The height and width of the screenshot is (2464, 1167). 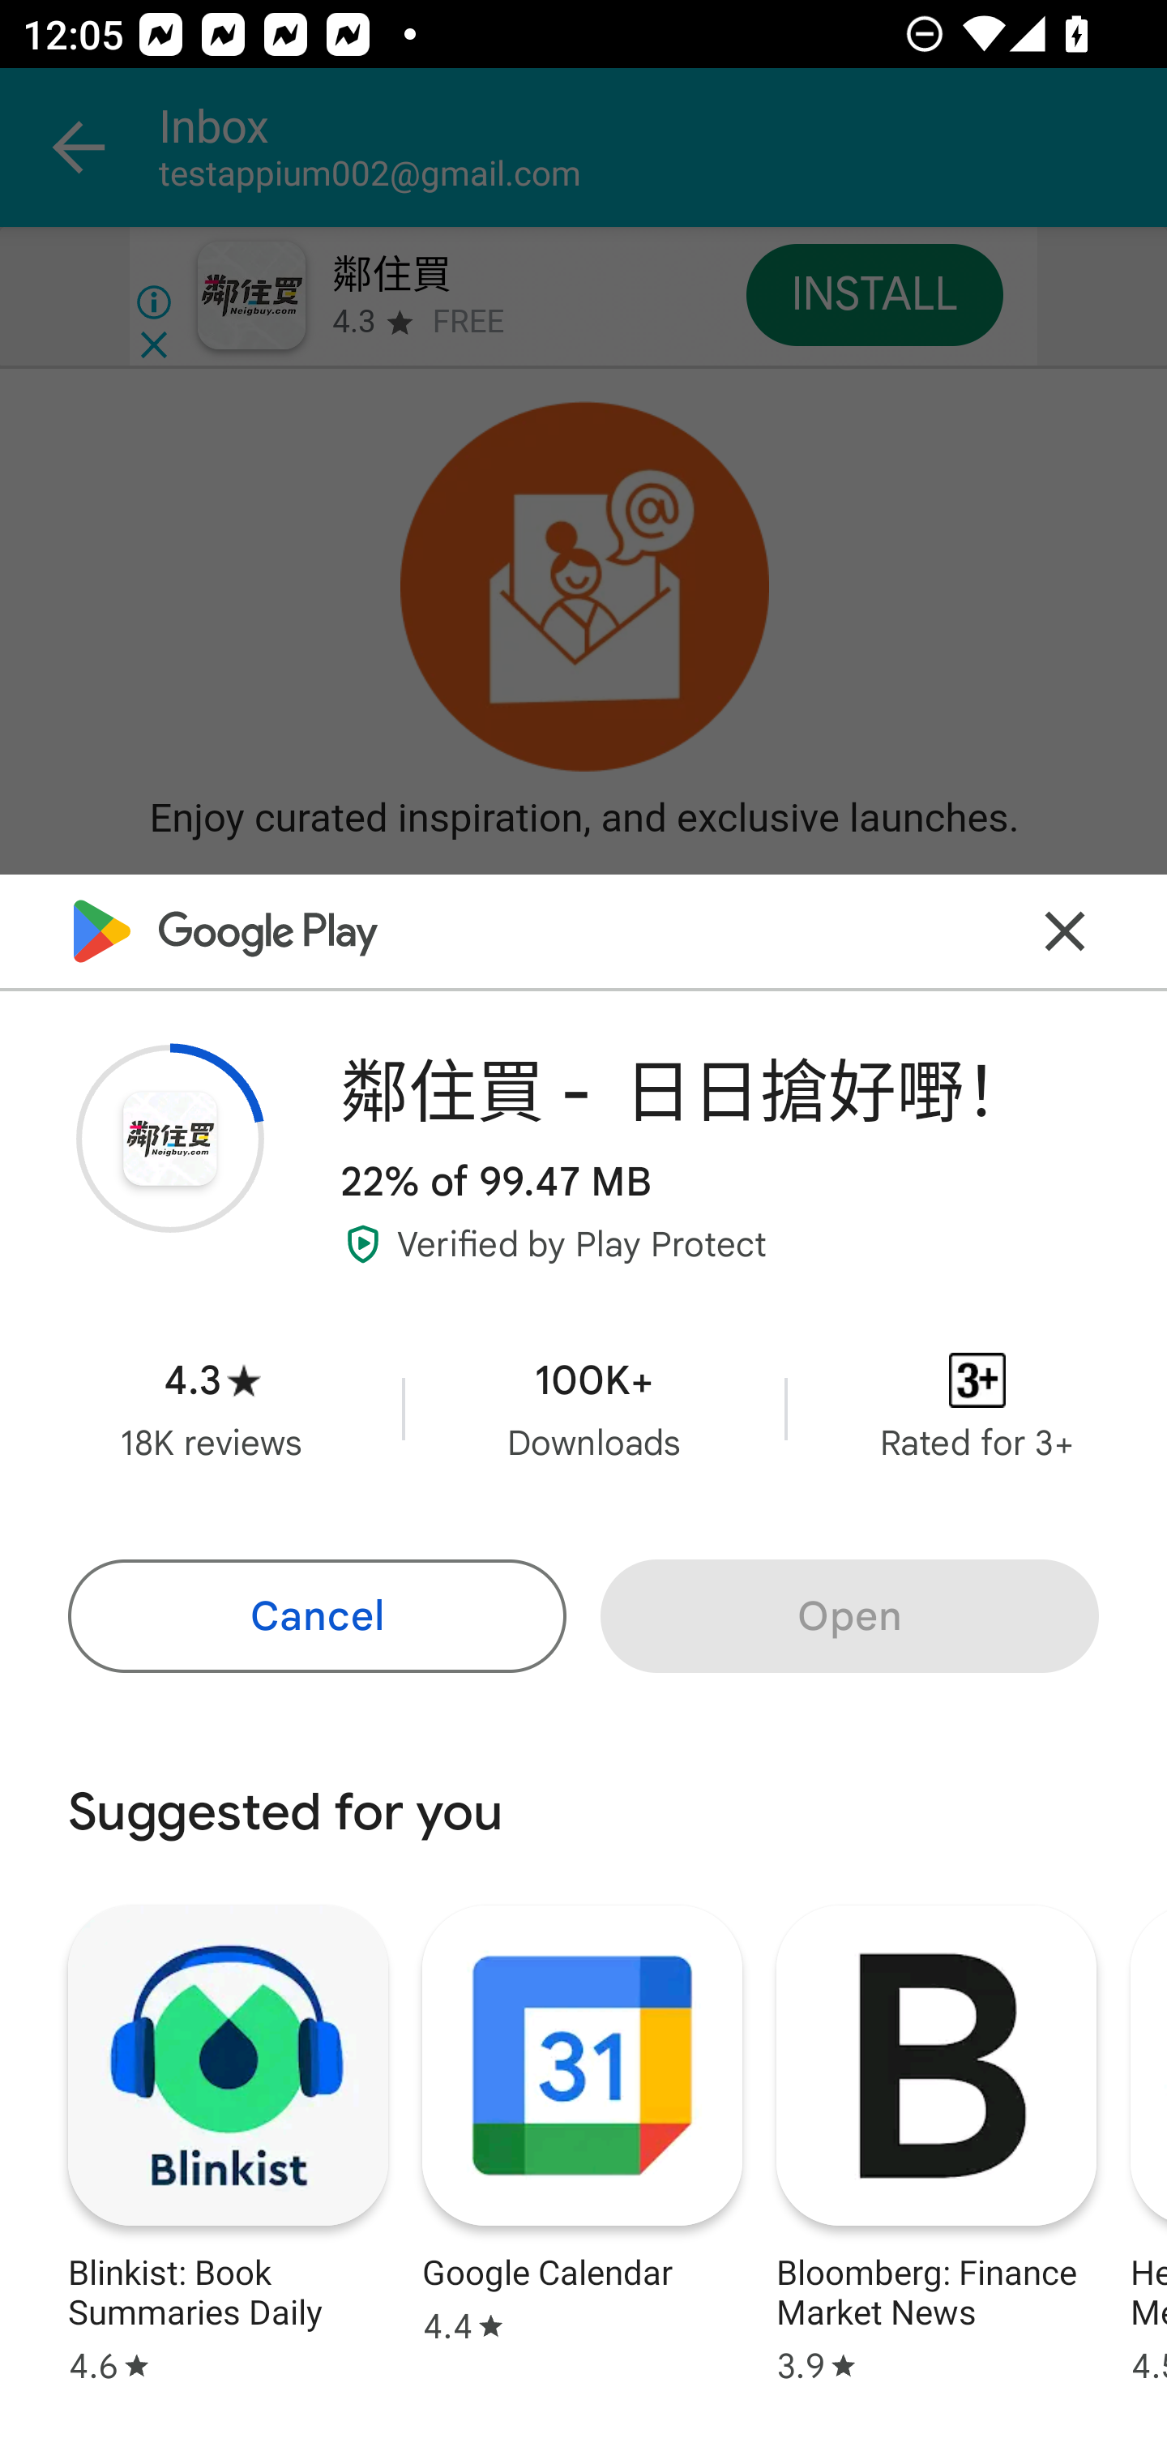 I want to click on Cancel, so click(x=316, y=1616).